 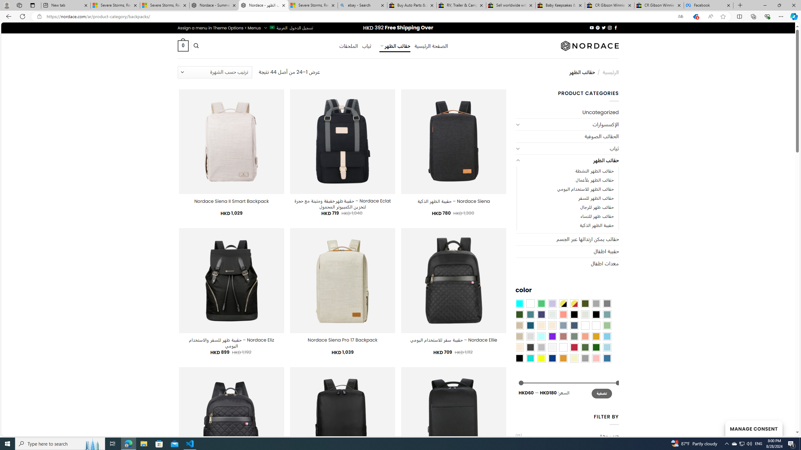 I want to click on Light-Gray, so click(x=530, y=336).